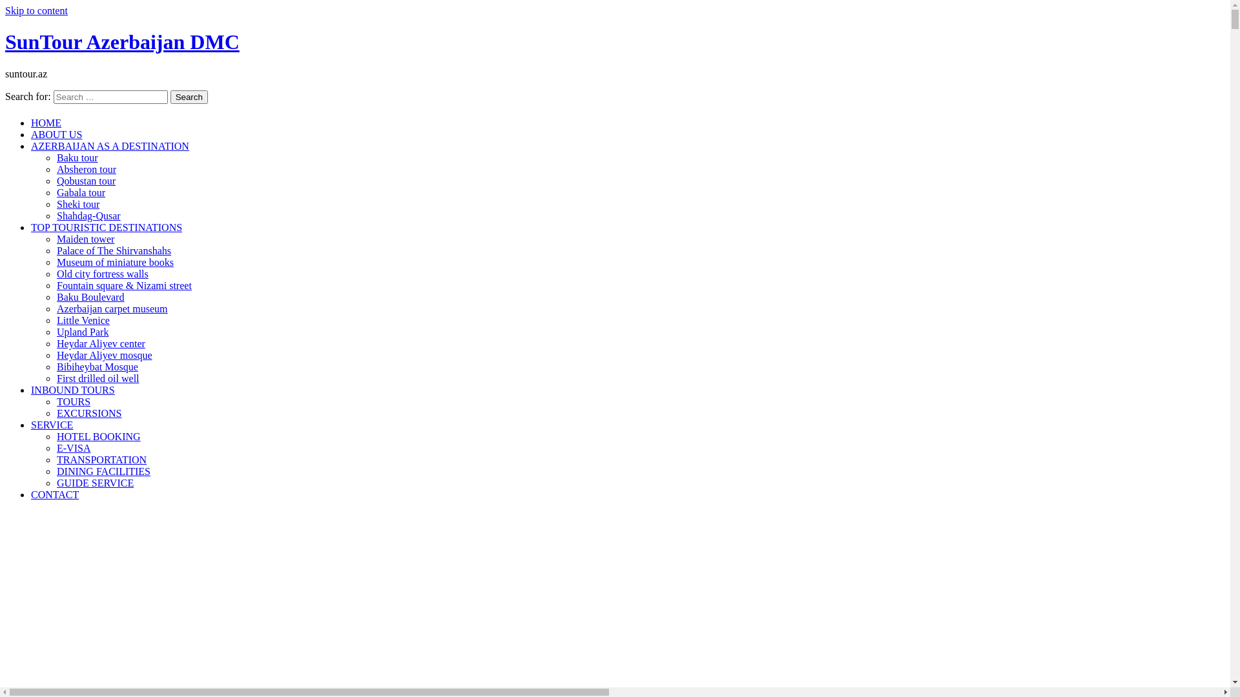  I want to click on Sheki tour, so click(78, 204).